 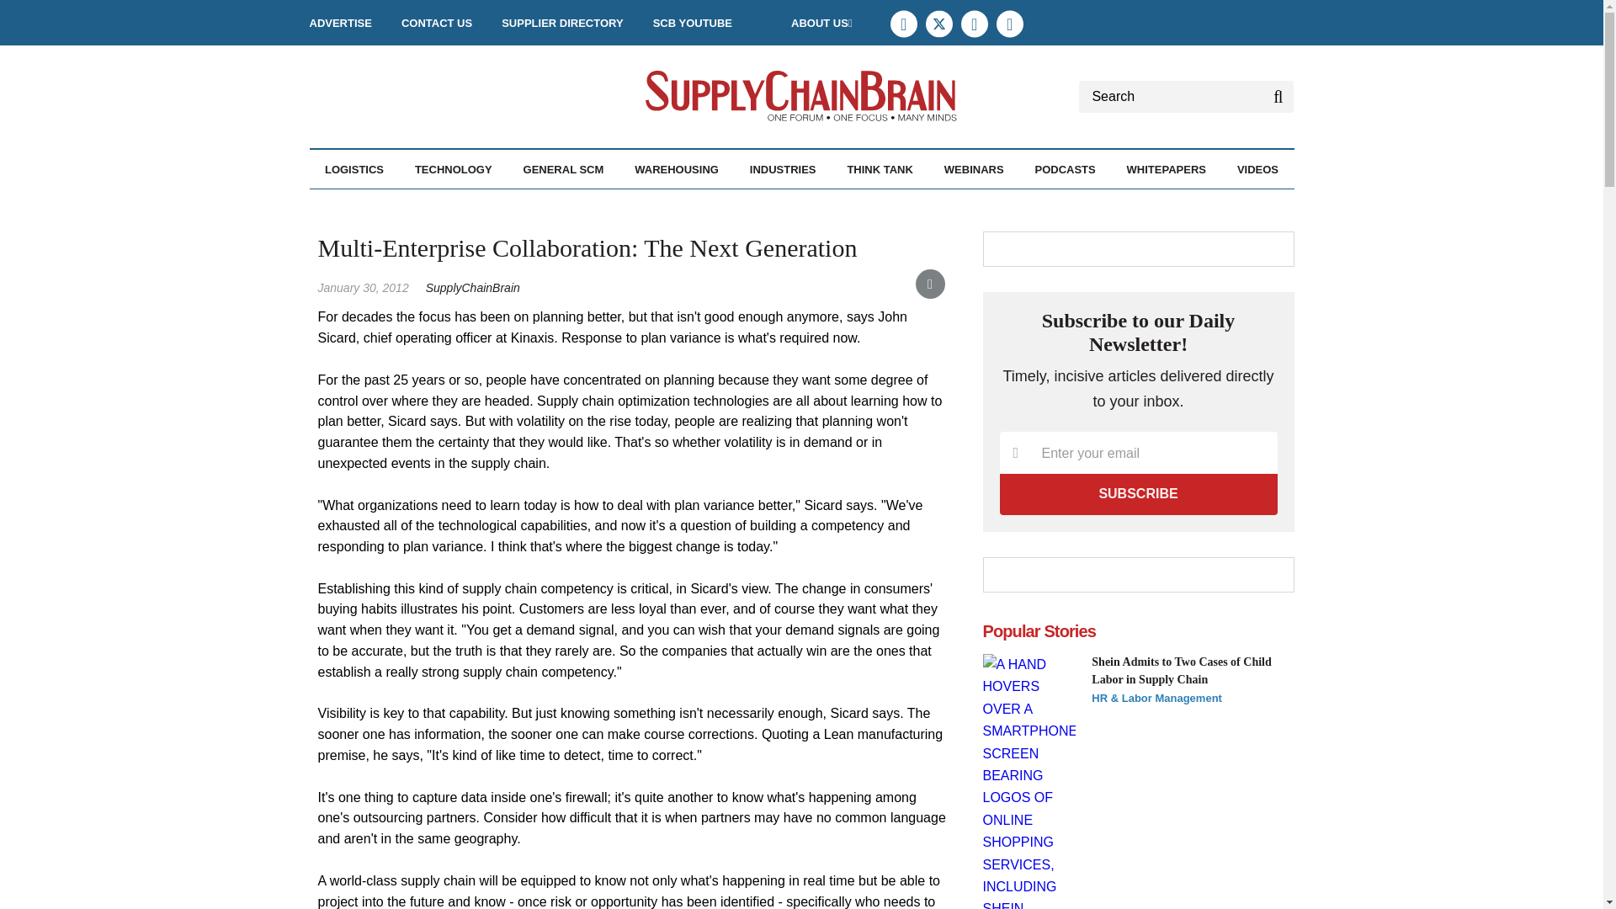 I want to click on Service Parts Management, so click(x=459, y=215).